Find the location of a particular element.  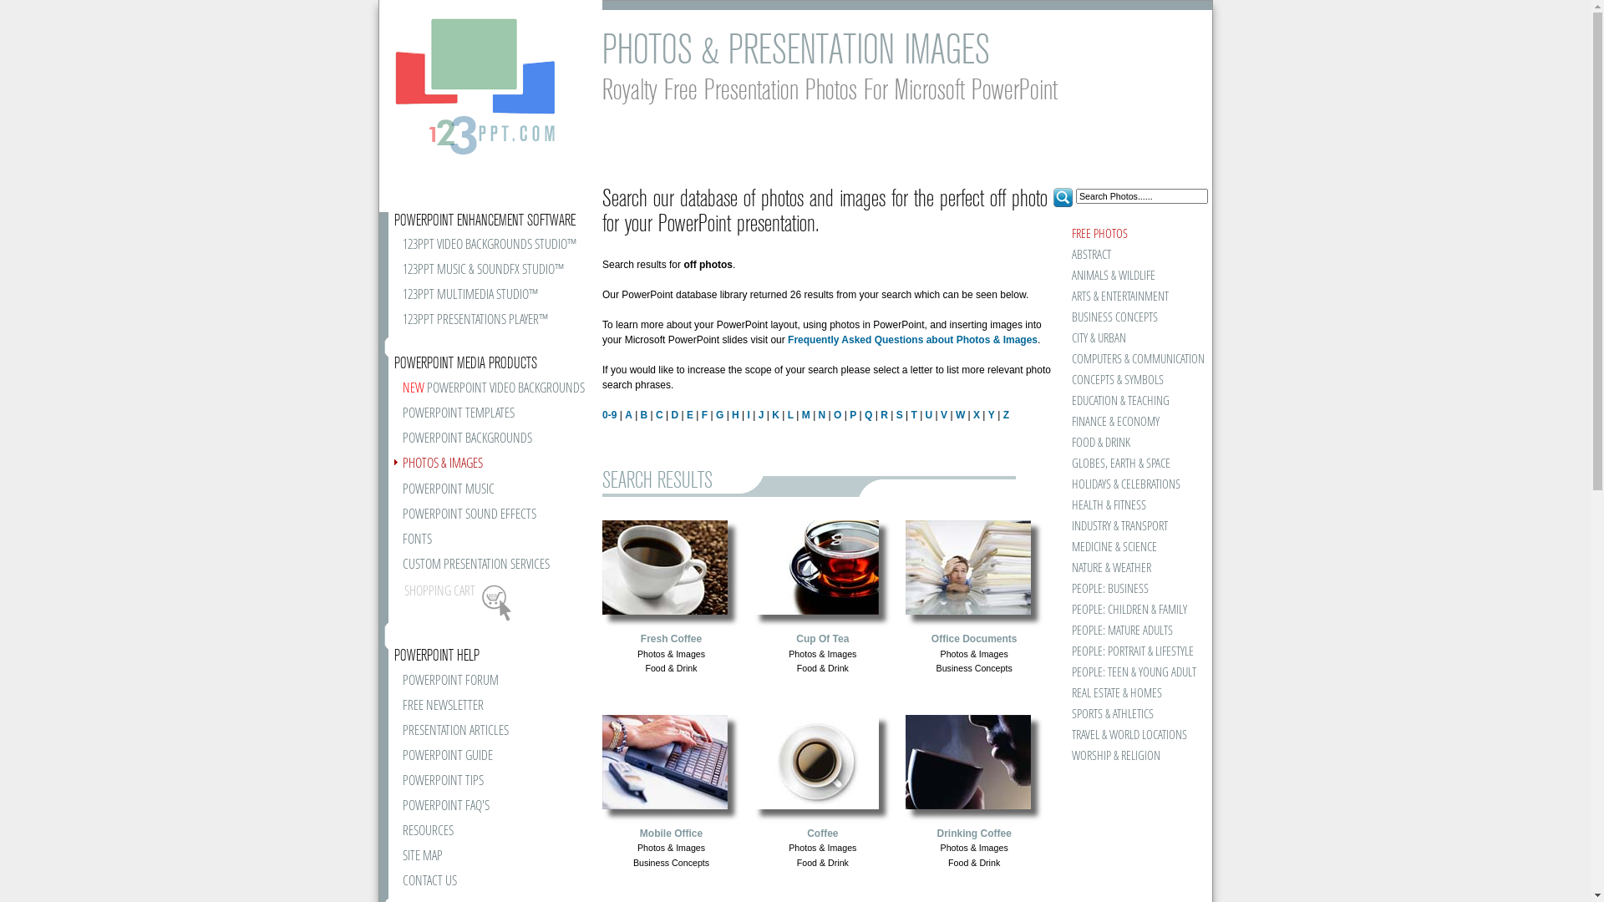

Q is located at coordinates (869, 415).